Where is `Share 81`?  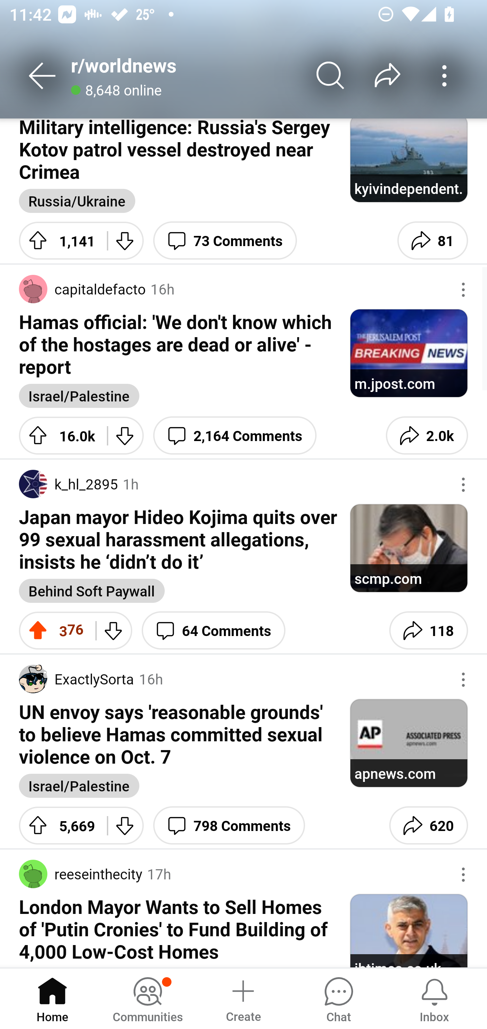 Share 81 is located at coordinates (433, 241).